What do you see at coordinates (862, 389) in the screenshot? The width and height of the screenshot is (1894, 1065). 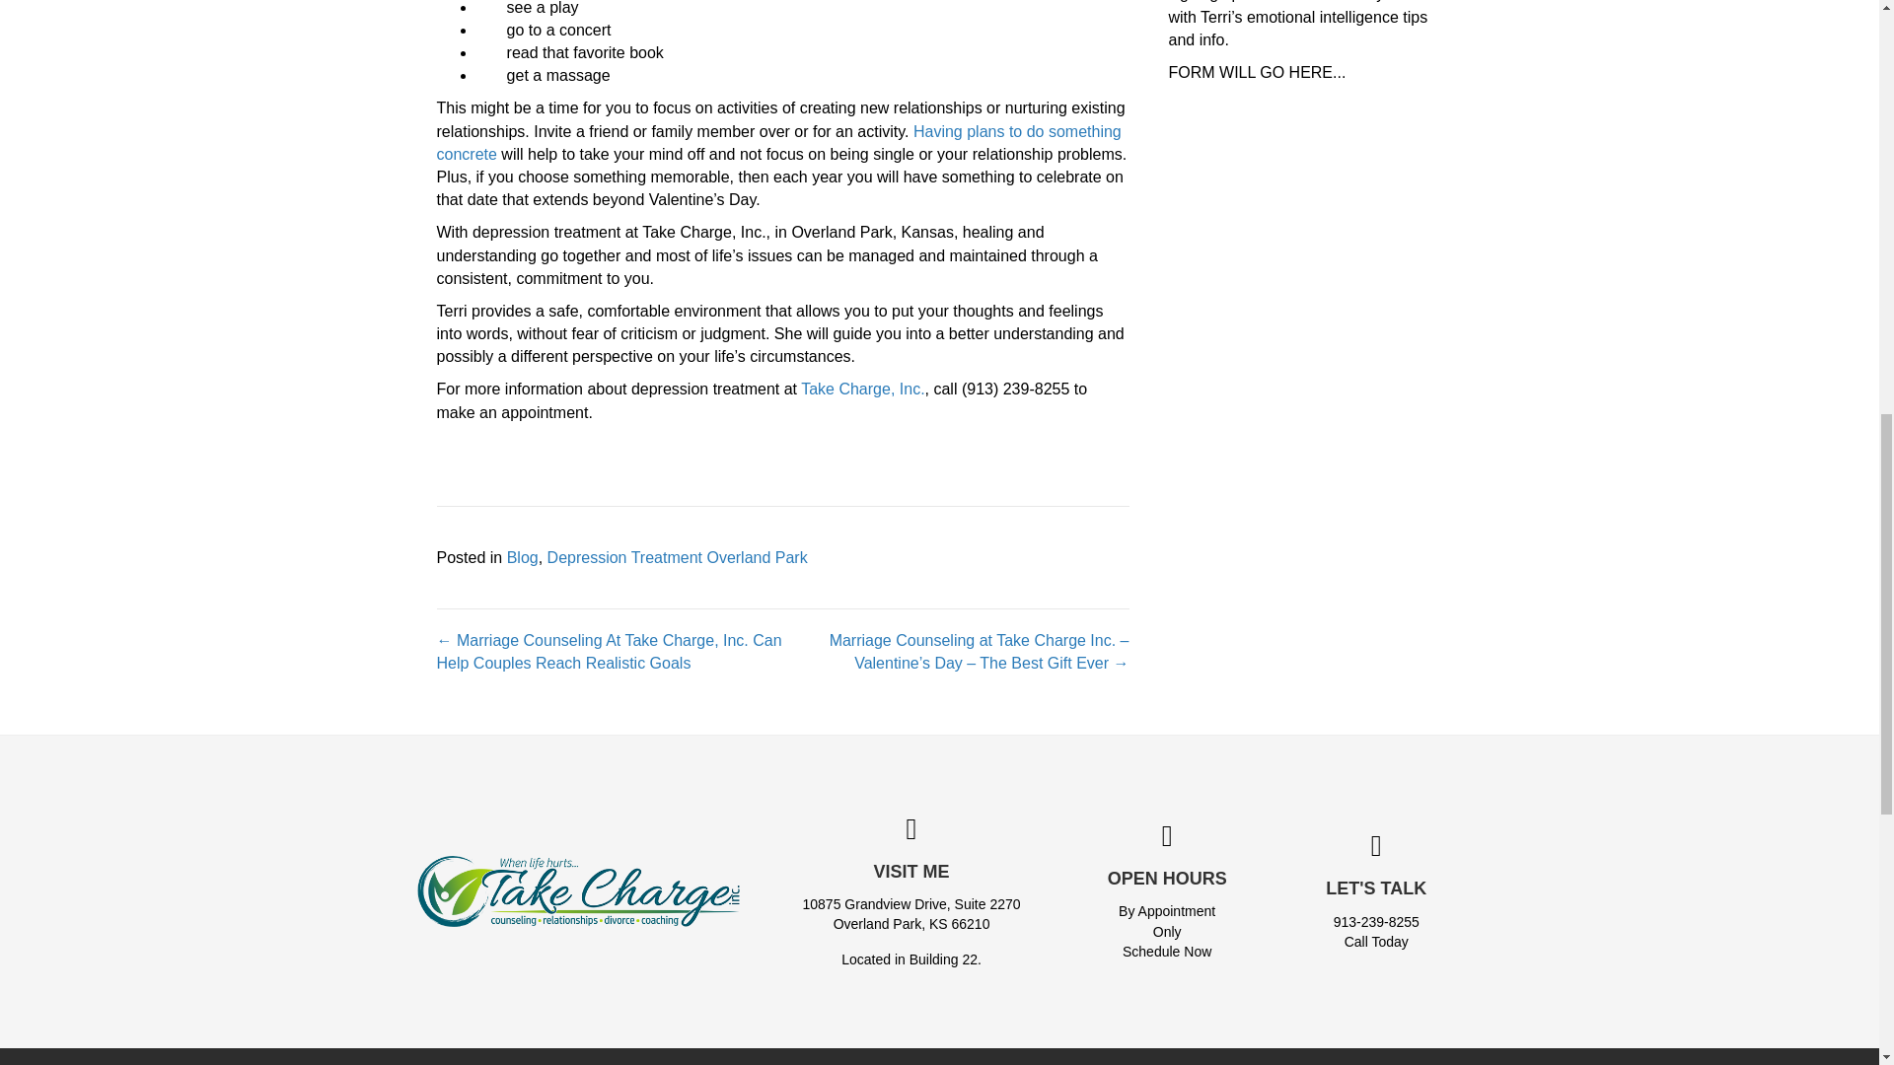 I see `Take Charge, Inc.` at bounding box center [862, 389].